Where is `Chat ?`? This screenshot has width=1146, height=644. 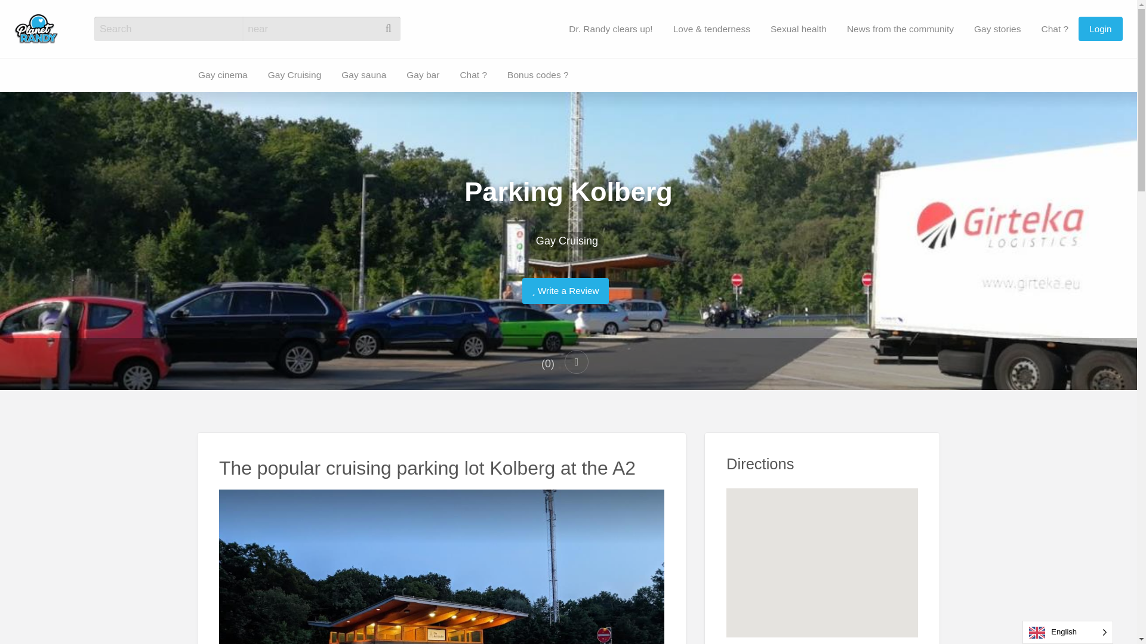 Chat ? is located at coordinates (76, 97).